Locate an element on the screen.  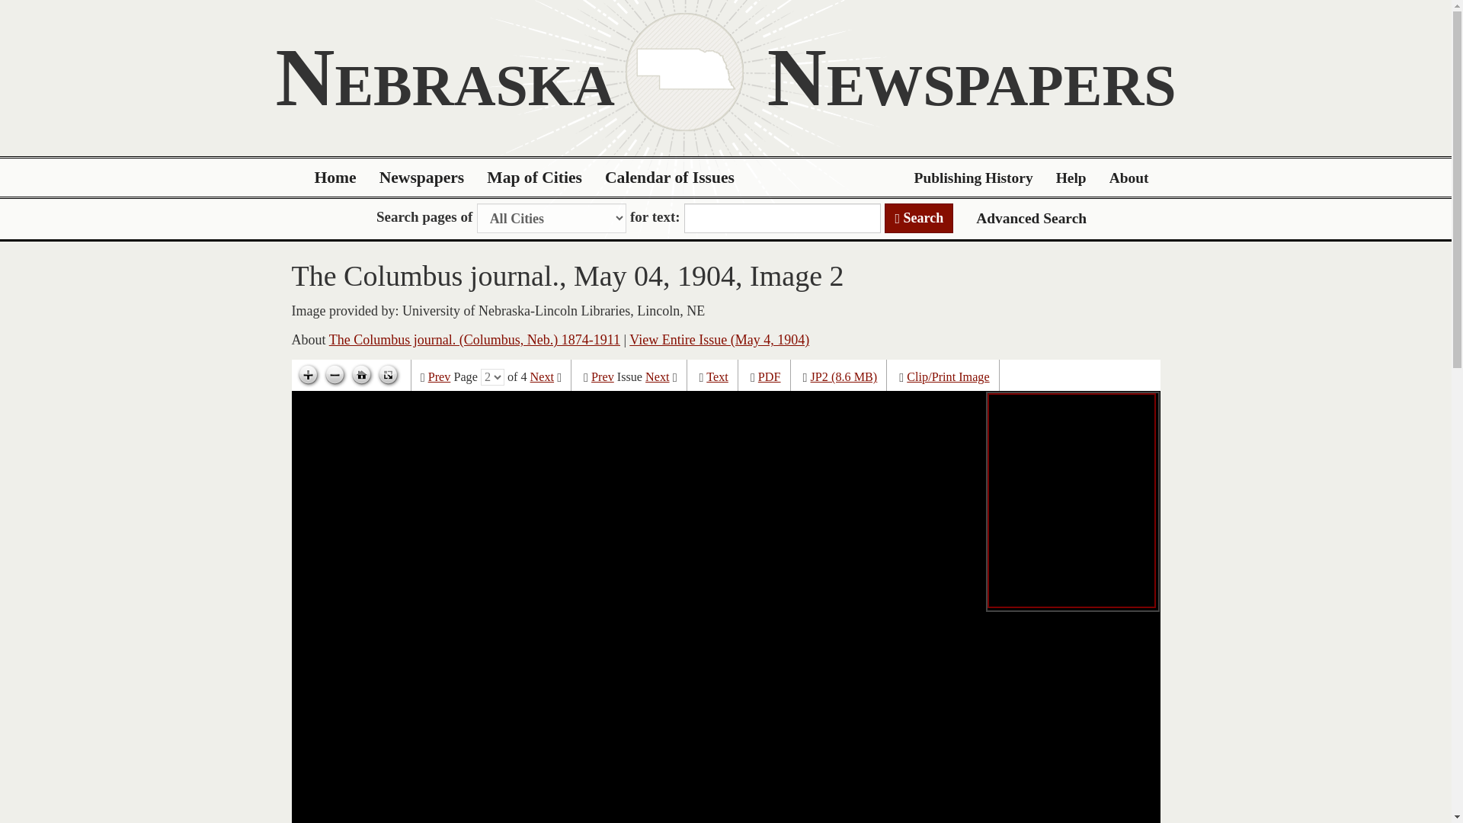
Prev is located at coordinates (602, 377).